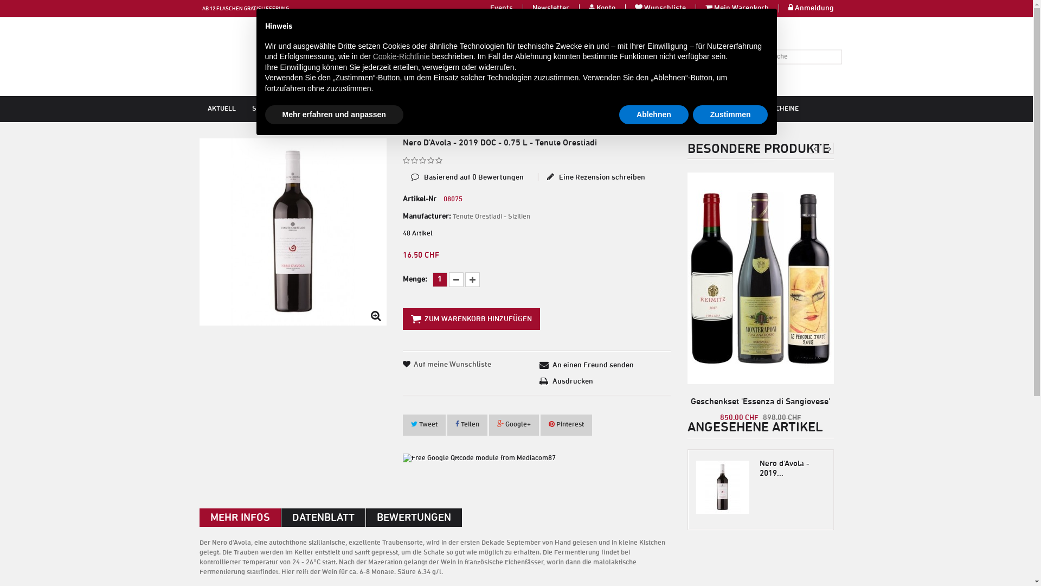 This screenshot has width=1041, height=586. I want to click on An einen Freund senden, so click(587, 365).